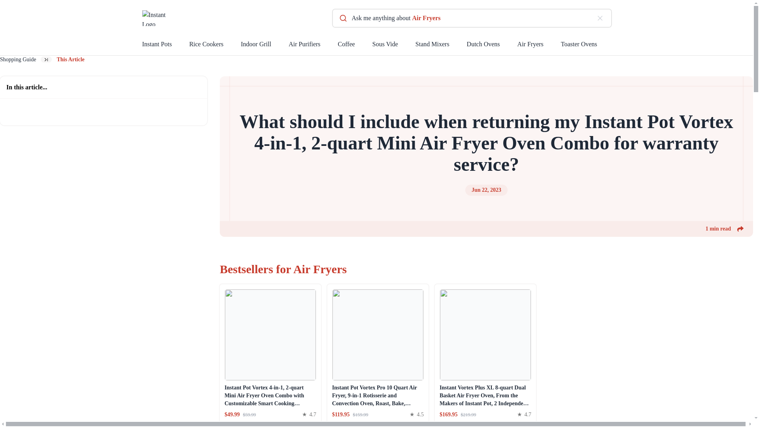 The image size is (759, 427). I want to click on Rice Cookers, so click(215, 46).